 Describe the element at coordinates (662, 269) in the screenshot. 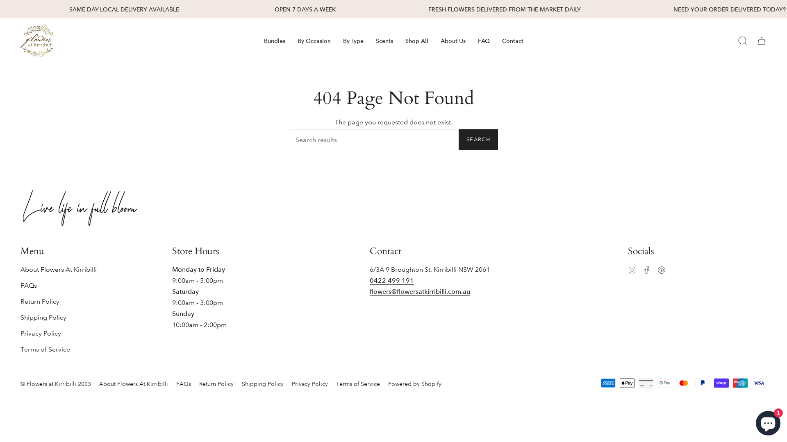

I see `Pinterest` at that location.